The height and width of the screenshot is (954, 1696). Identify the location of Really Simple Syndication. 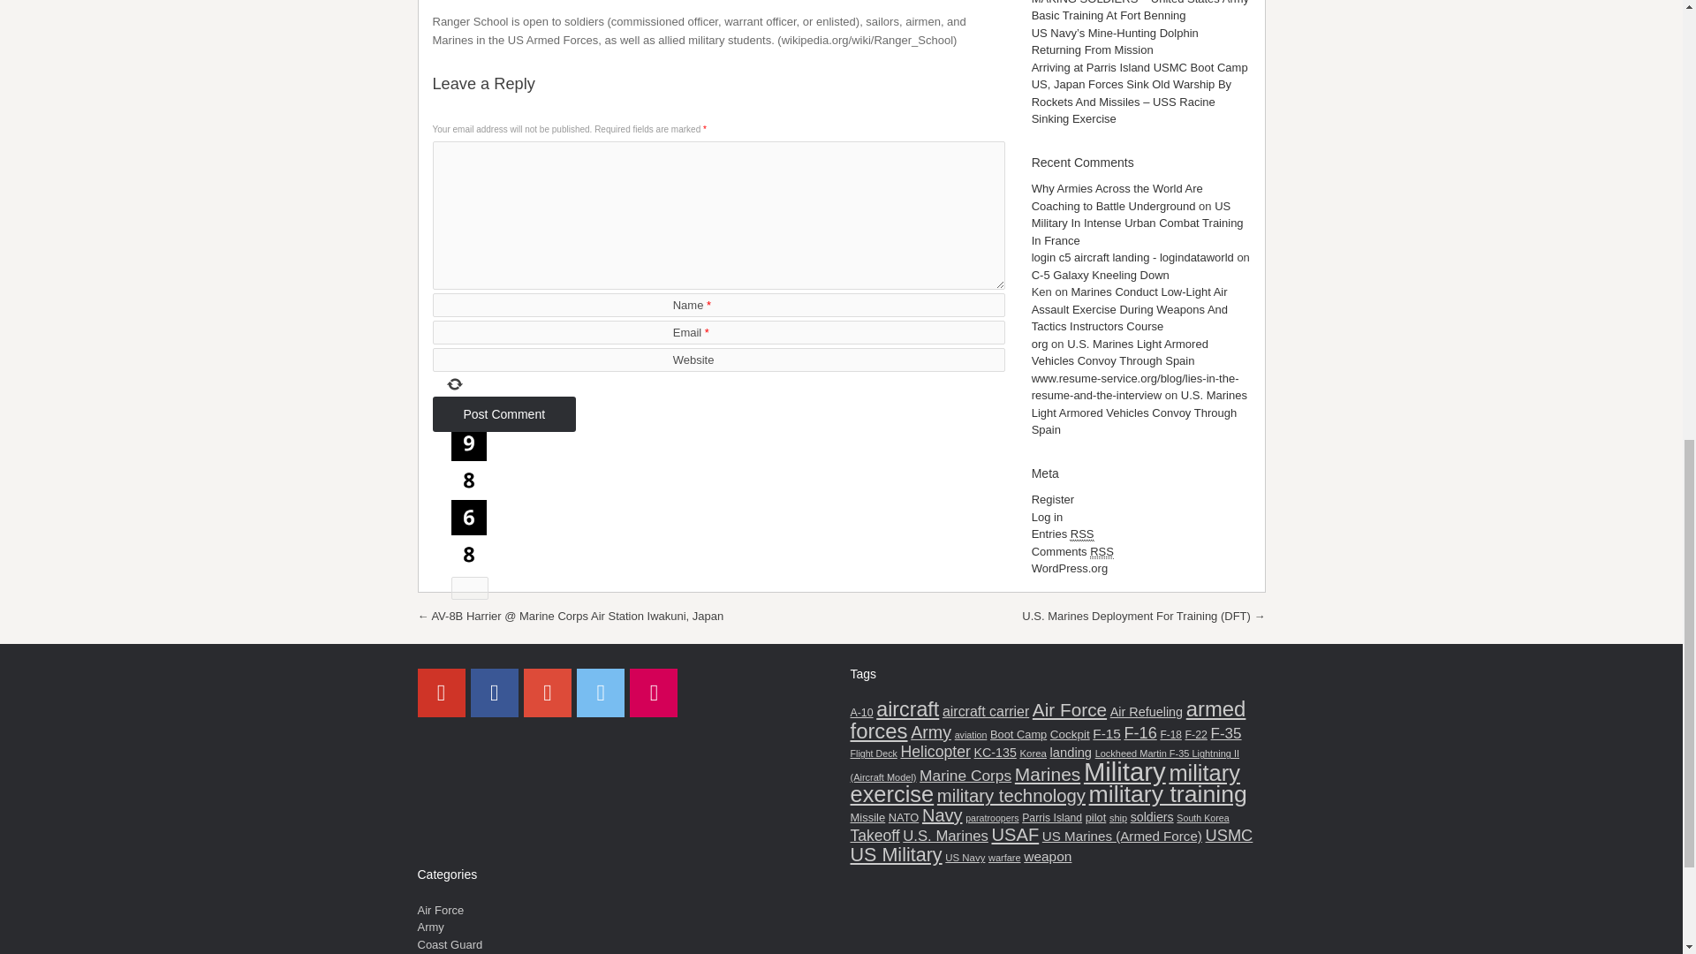
(1081, 534).